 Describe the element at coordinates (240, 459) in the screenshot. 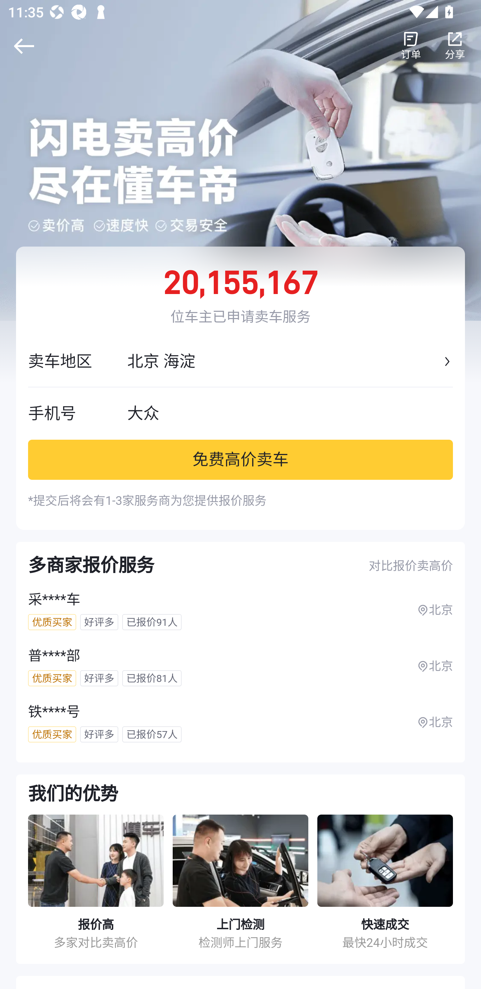

I see `免费高价卖车` at that location.